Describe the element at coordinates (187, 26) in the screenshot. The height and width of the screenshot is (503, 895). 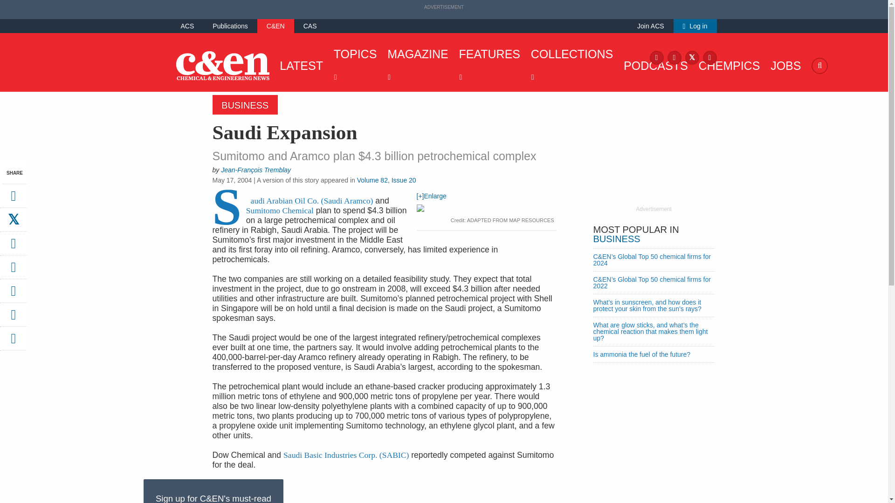
I see `ACS` at that location.